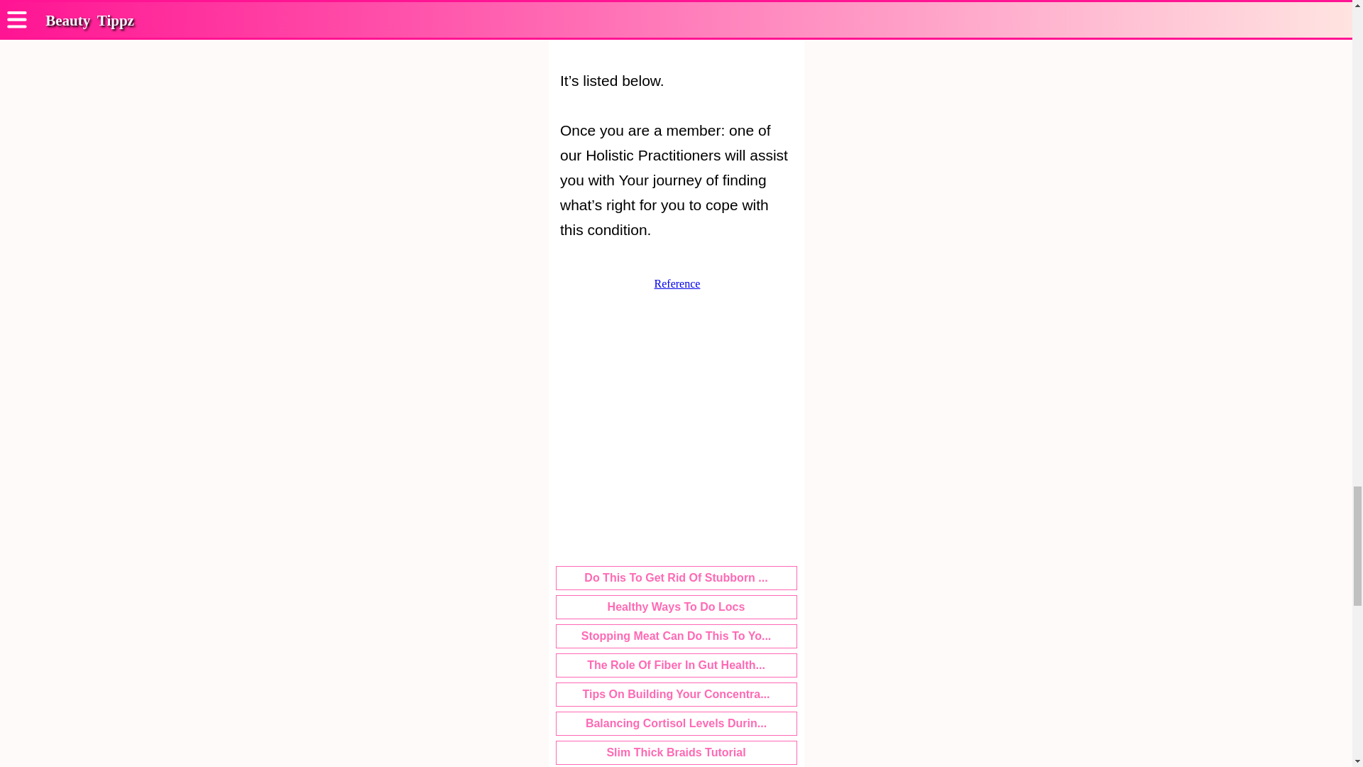 Image resolution: width=1363 pixels, height=767 pixels. Describe the element at coordinates (676, 606) in the screenshot. I see `Healthy Ways To Do Locs` at that location.